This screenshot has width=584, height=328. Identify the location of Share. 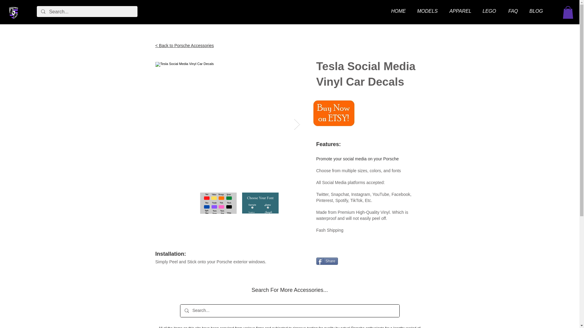
(327, 261).